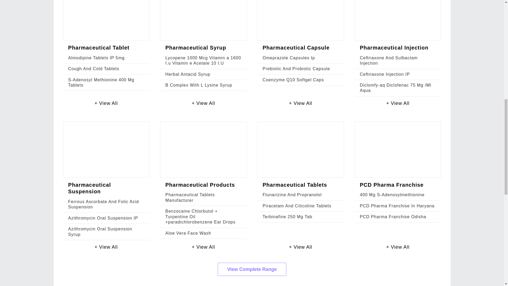 Image resolution: width=508 pixels, height=286 pixels. I want to click on S-Adenosyl Methionine 400 Mg Tablets, so click(101, 82).